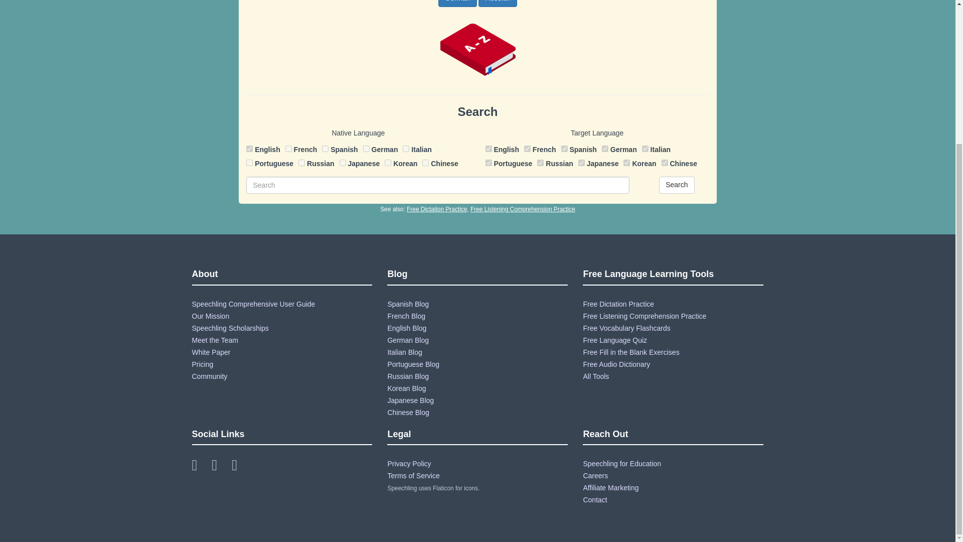 The image size is (963, 542). I want to click on on, so click(527, 149).